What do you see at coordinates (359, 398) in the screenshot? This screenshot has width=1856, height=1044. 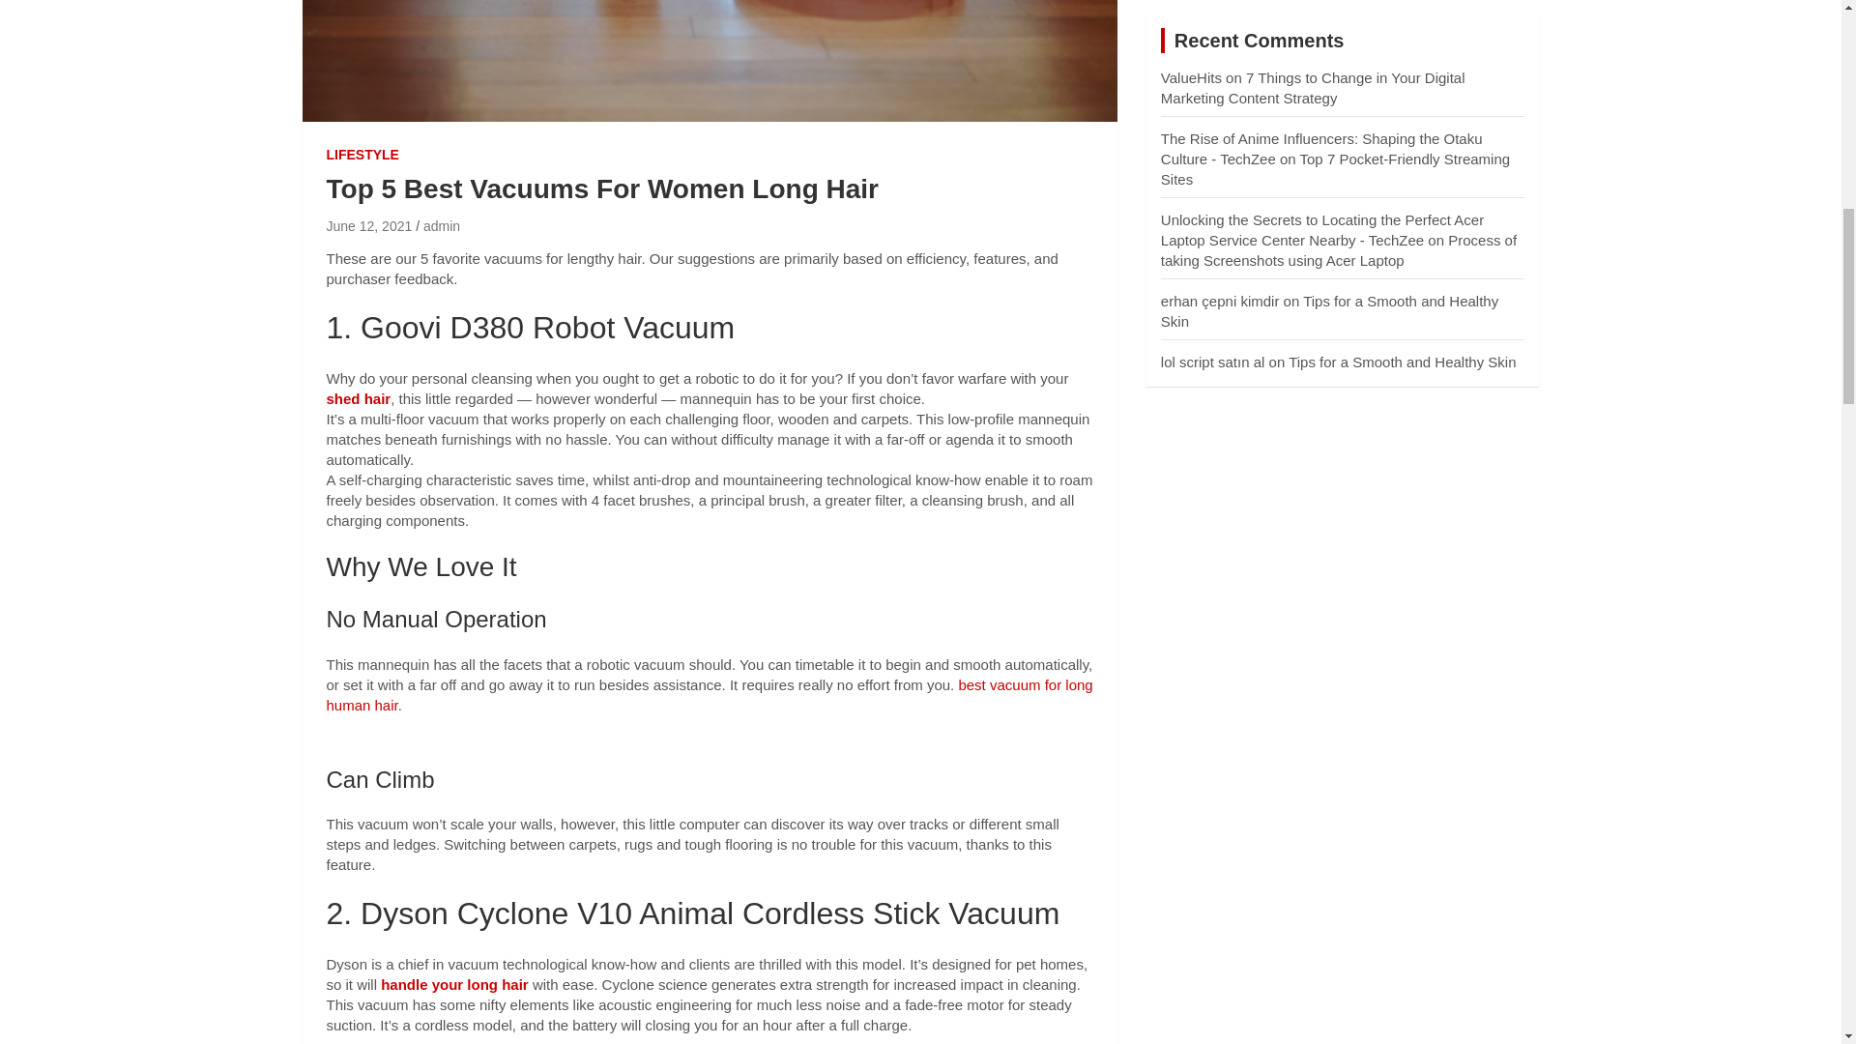 I see `shed hair` at bounding box center [359, 398].